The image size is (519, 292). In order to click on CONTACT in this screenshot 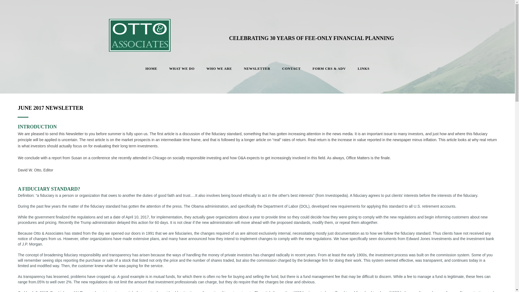, I will do `click(291, 69)`.